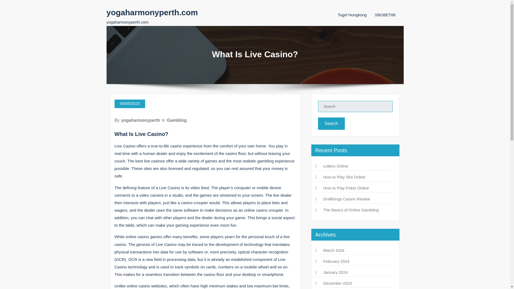  What do you see at coordinates (351, 210) in the screenshot?
I see `The Basics of Online Gambling` at bounding box center [351, 210].